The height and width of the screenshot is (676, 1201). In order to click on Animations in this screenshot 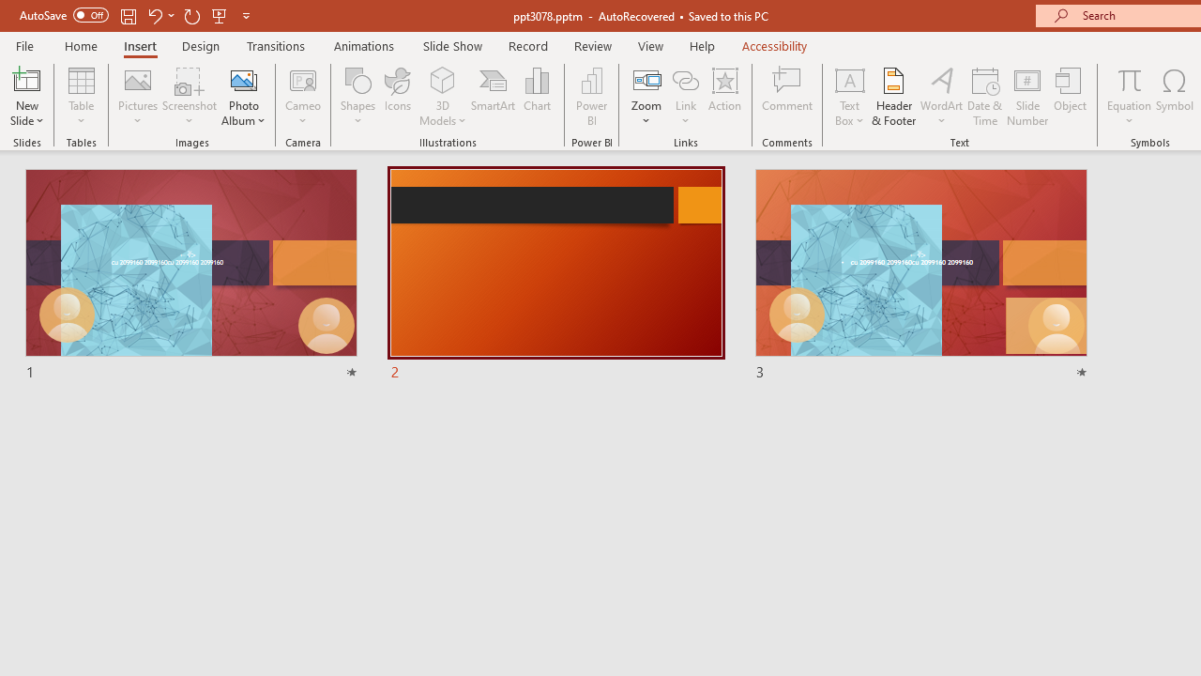, I will do `click(364, 45)`.